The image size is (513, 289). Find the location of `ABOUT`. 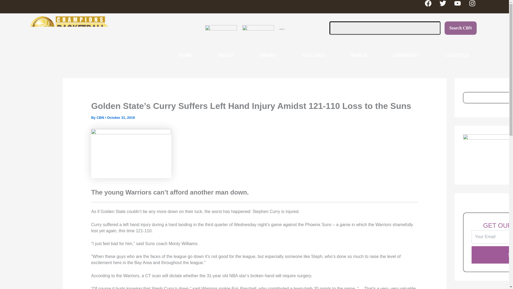

ABOUT is located at coordinates (226, 55).